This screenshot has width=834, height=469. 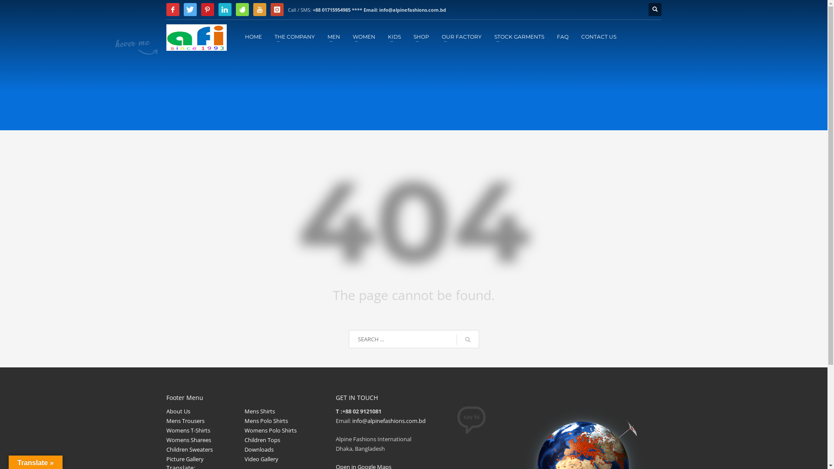 What do you see at coordinates (467, 340) in the screenshot?
I see `go` at bounding box center [467, 340].